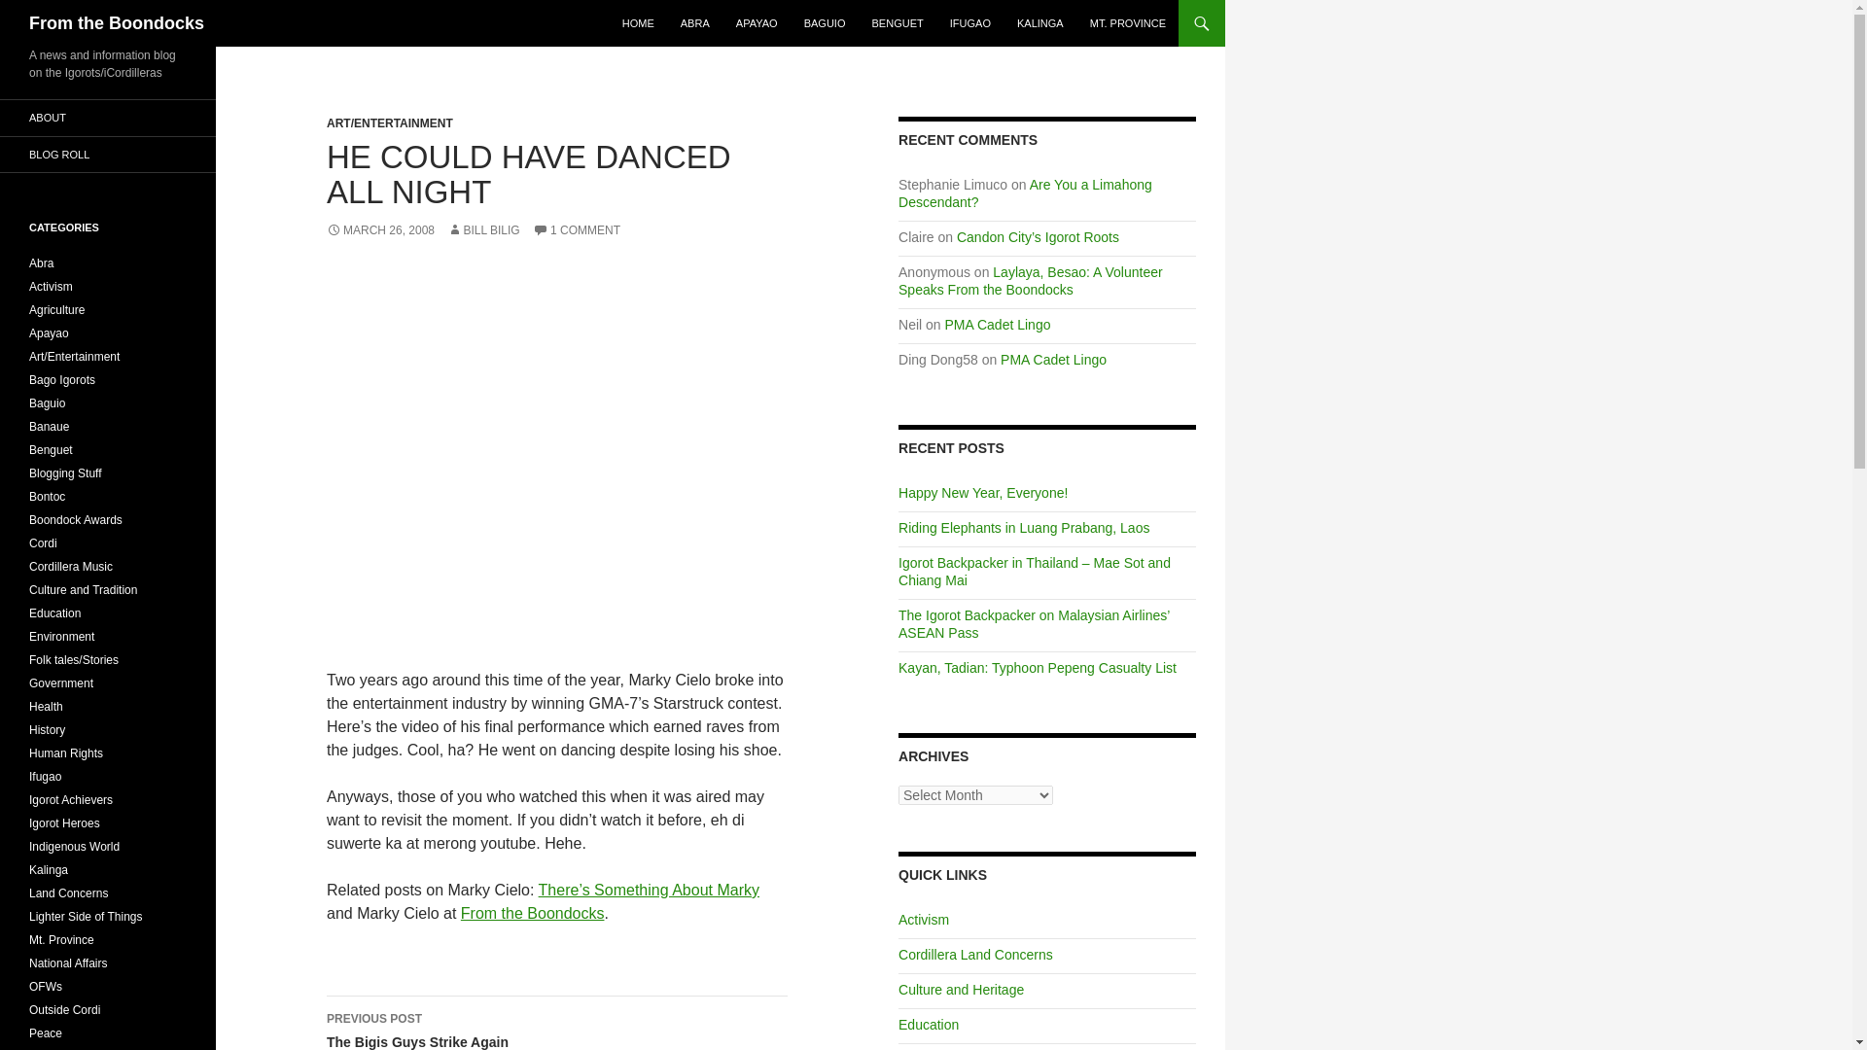  What do you see at coordinates (998, 325) in the screenshot?
I see `PMA Cadet Lingo` at bounding box center [998, 325].